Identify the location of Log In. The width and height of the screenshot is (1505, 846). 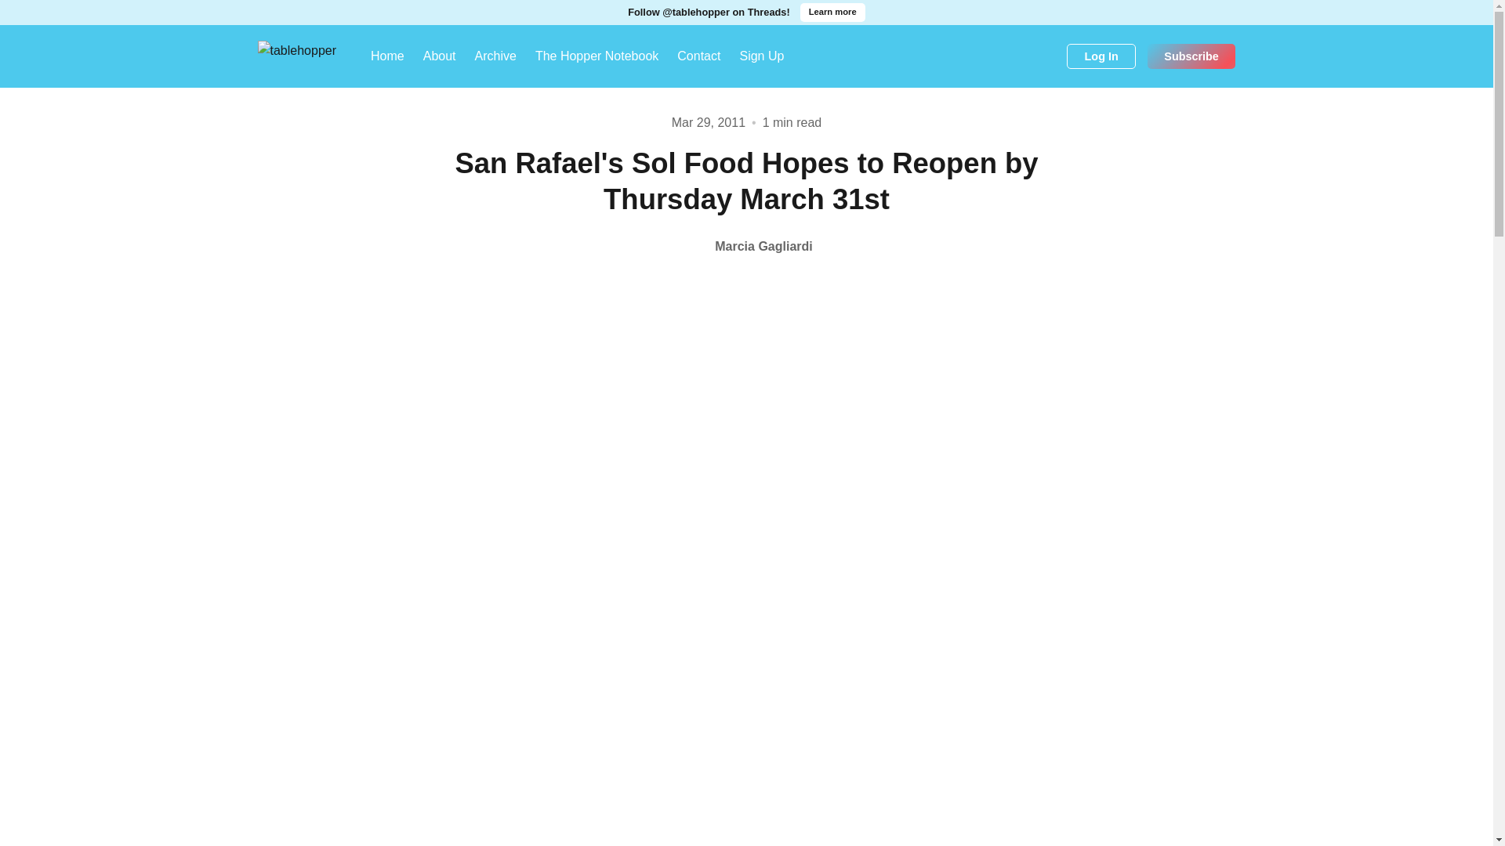
(1101, 56).